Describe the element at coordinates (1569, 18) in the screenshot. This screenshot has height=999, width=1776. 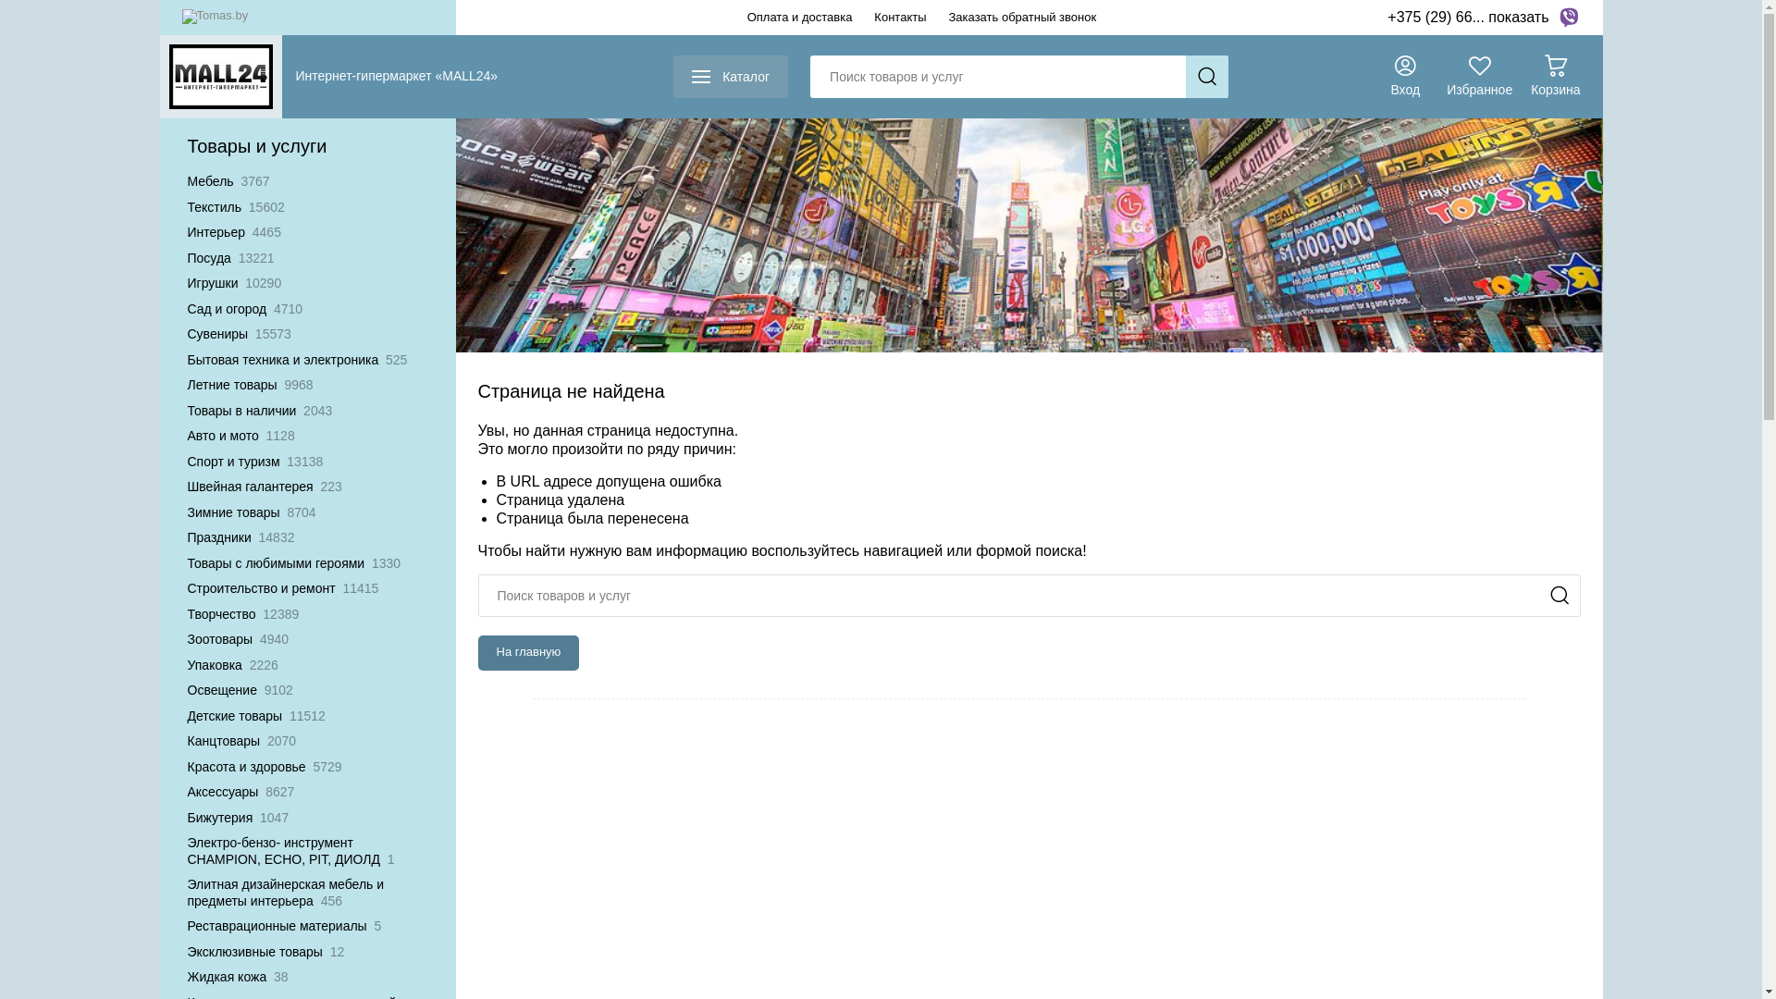
I see `Viber` at that location.